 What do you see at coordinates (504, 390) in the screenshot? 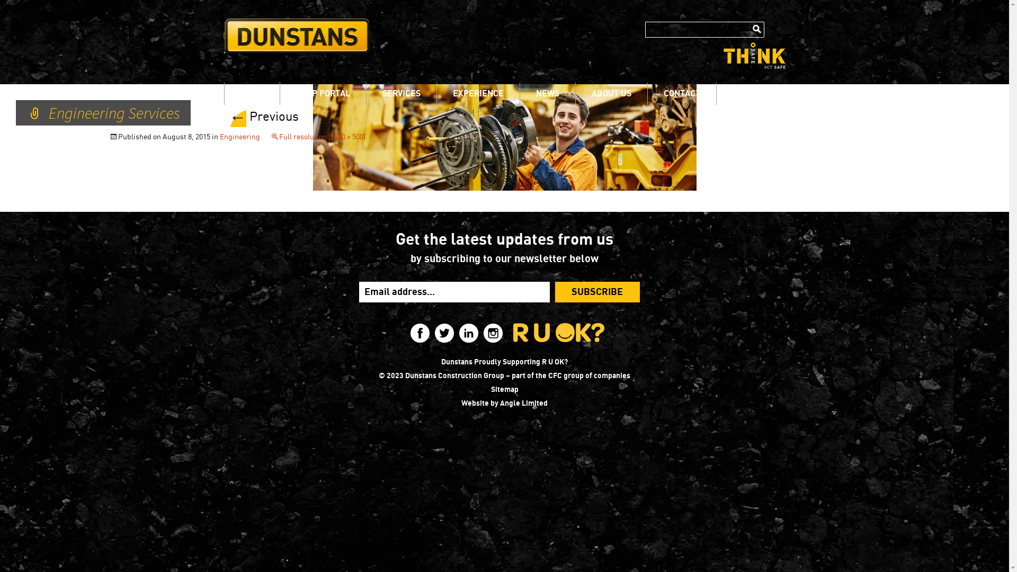
I see `Sitemap` at bounding box center [504, 390].